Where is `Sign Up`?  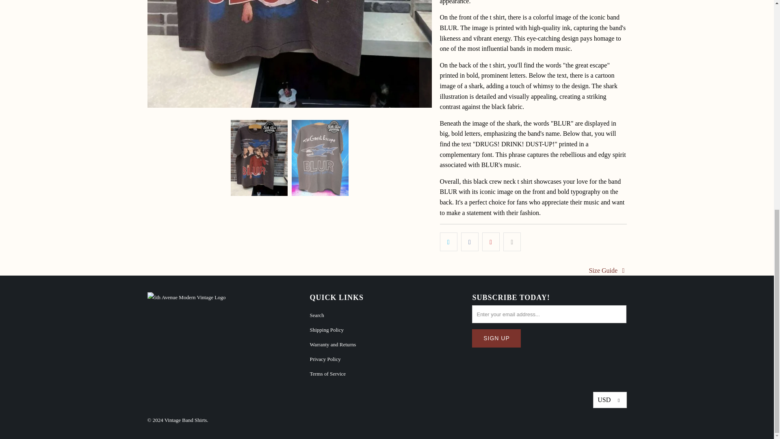 Sign Up is located at coordinates (496, 338).